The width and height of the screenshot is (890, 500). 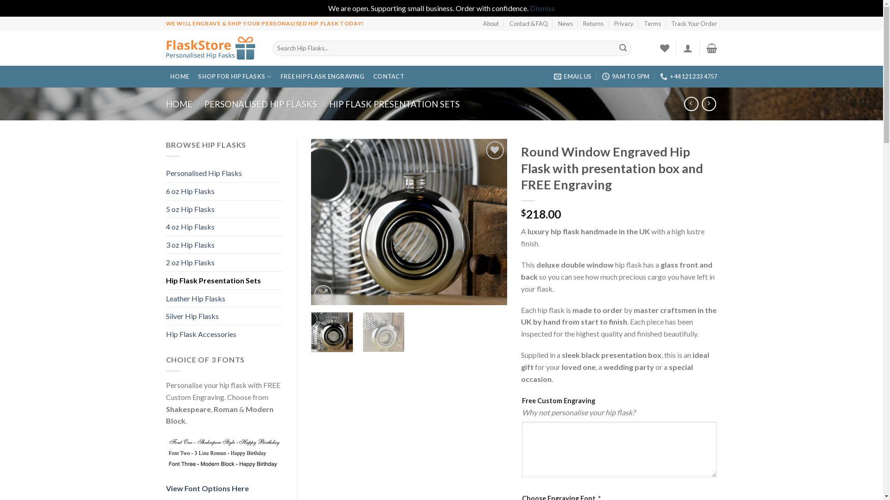 What do you see at coordinates (322, 77) in the screenshot?
I see `FREE HIP FLASK ENGRAVING` at bounding box center [322, 77].